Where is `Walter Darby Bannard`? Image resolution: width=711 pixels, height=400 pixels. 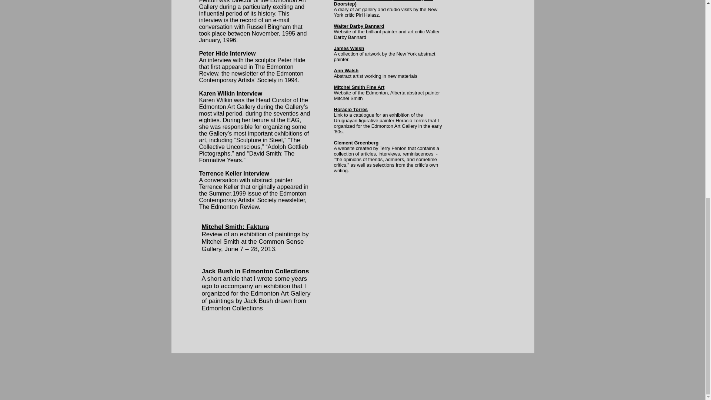
Walter Darby Bannard is located at coordinates (359, 26).